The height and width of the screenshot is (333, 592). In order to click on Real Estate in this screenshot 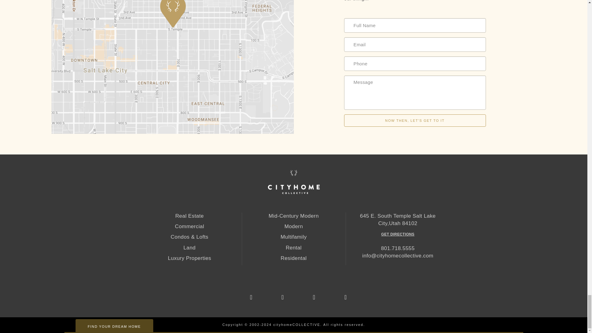, I will do `click(190, 216)`.